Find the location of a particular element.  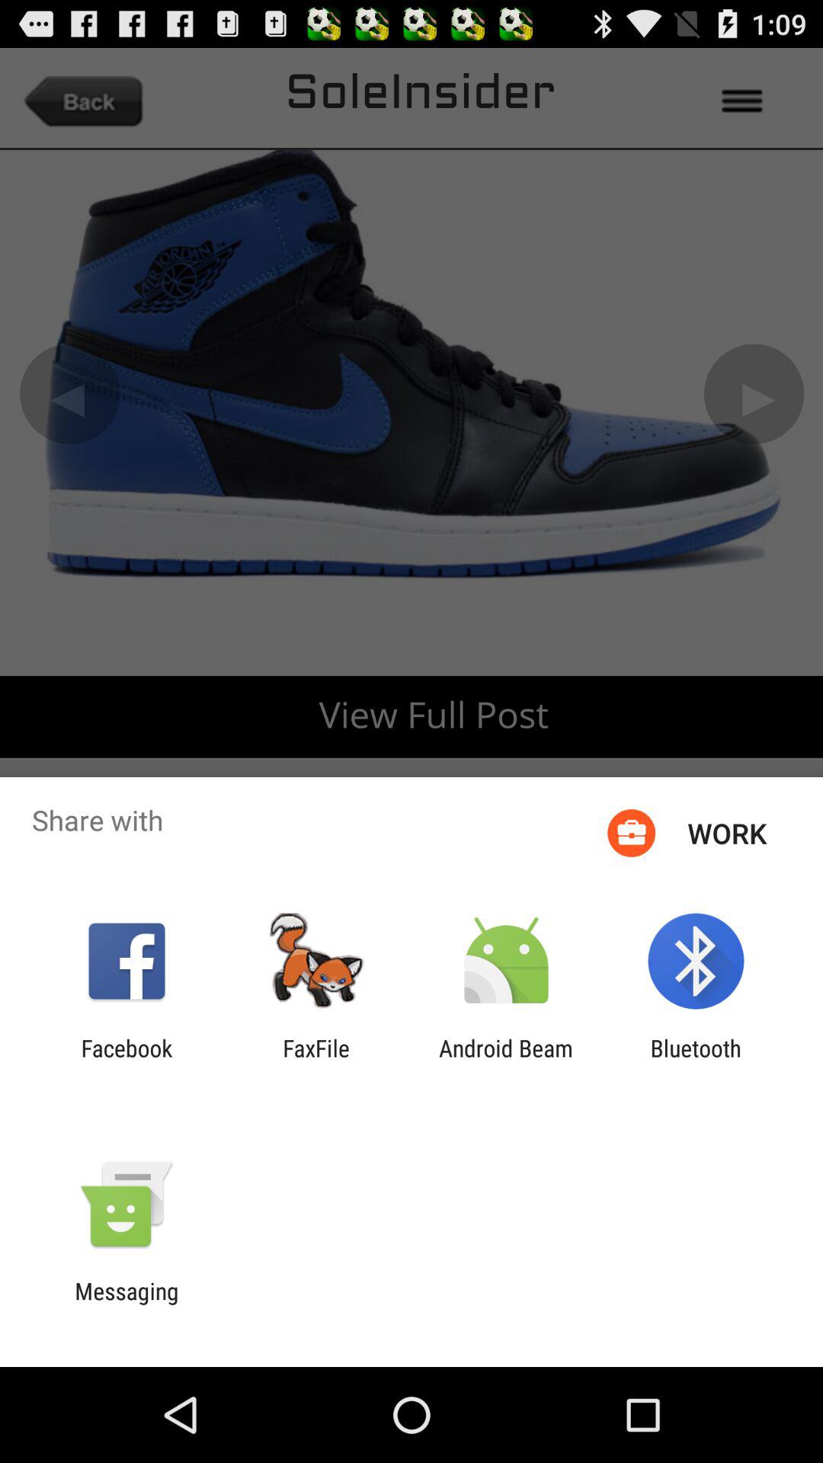

flip to the messaging app is located at coordinates (126, 1305).